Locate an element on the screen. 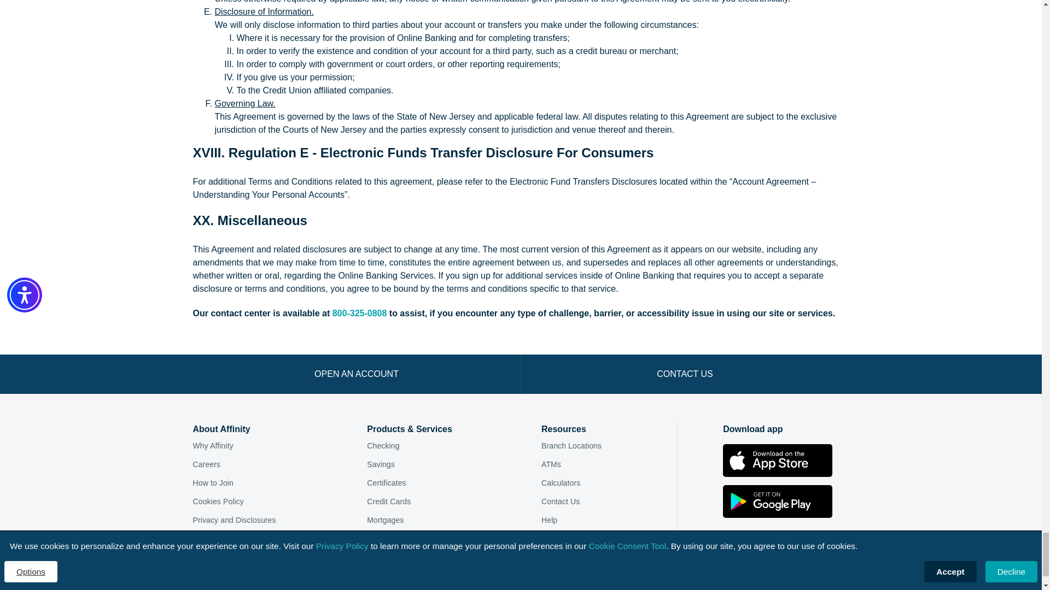  Follow on Facebook is located at coordinates (732, 543).